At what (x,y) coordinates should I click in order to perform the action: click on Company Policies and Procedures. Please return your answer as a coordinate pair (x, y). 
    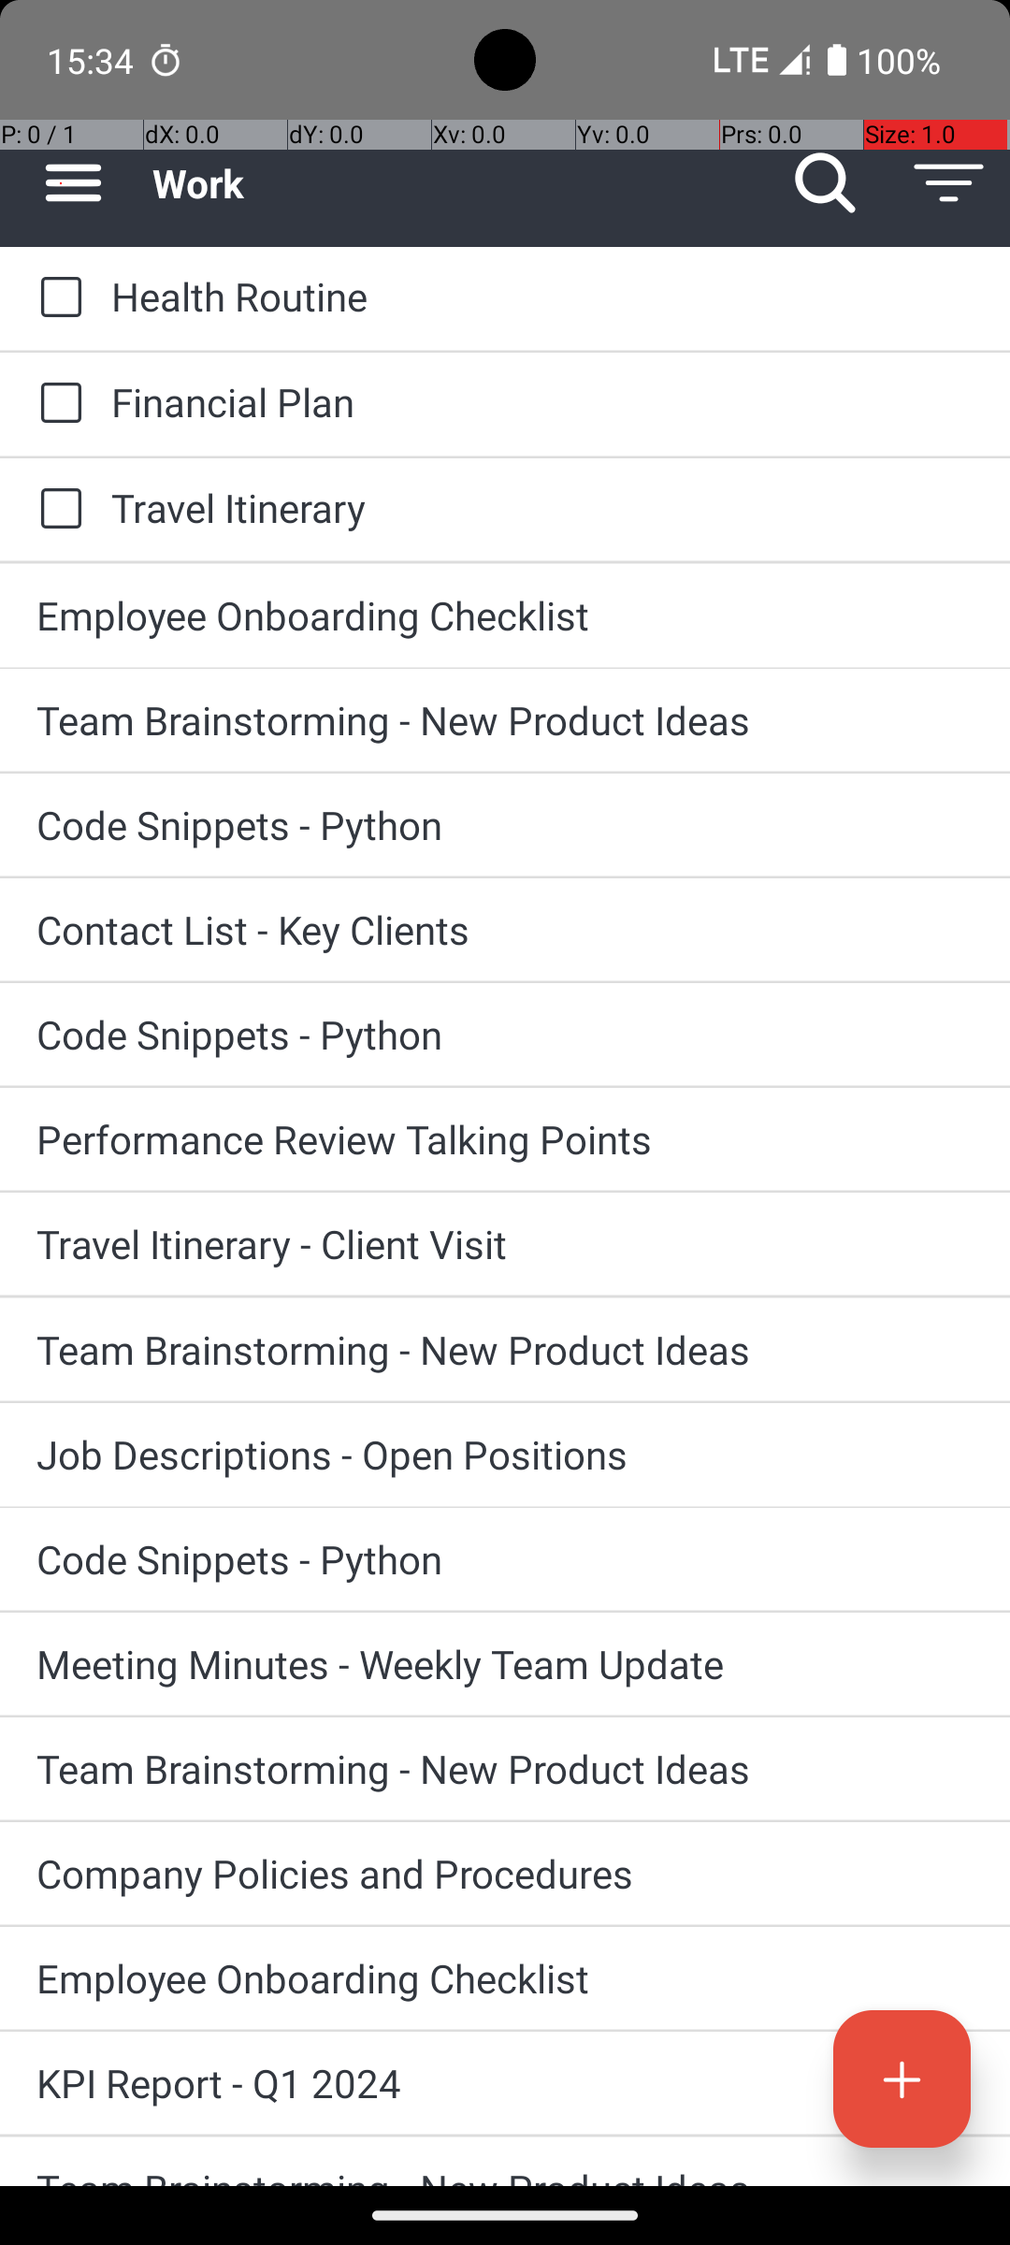
    Looking at the image, I should click on (505, 1873).